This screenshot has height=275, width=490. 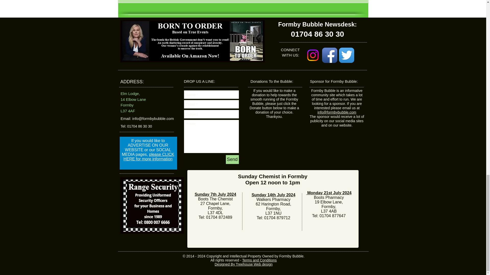 I want to click on banner-master.jpg, so click(x=152, y=205).